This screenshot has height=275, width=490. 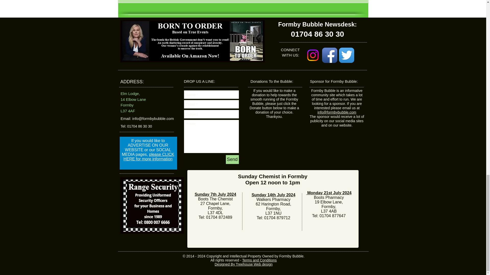 I want to click on banner-master.jpg, so click(x=152, y=205).